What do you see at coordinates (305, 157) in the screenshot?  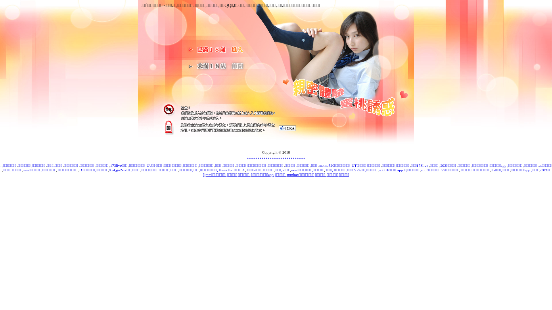 I see `.` at bounding box center [305, 157].